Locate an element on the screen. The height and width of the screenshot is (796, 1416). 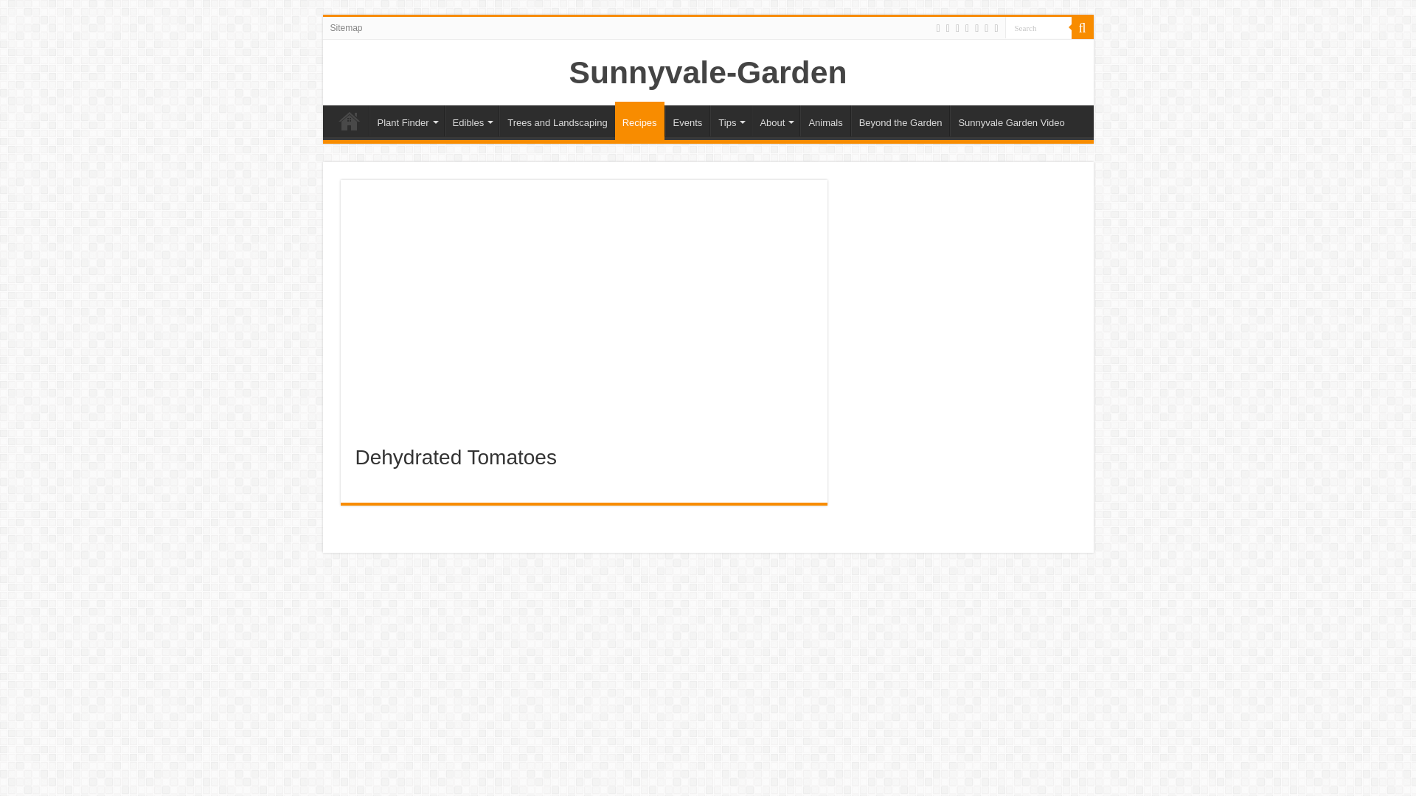
Recipes is located at coordinates (639, 121).